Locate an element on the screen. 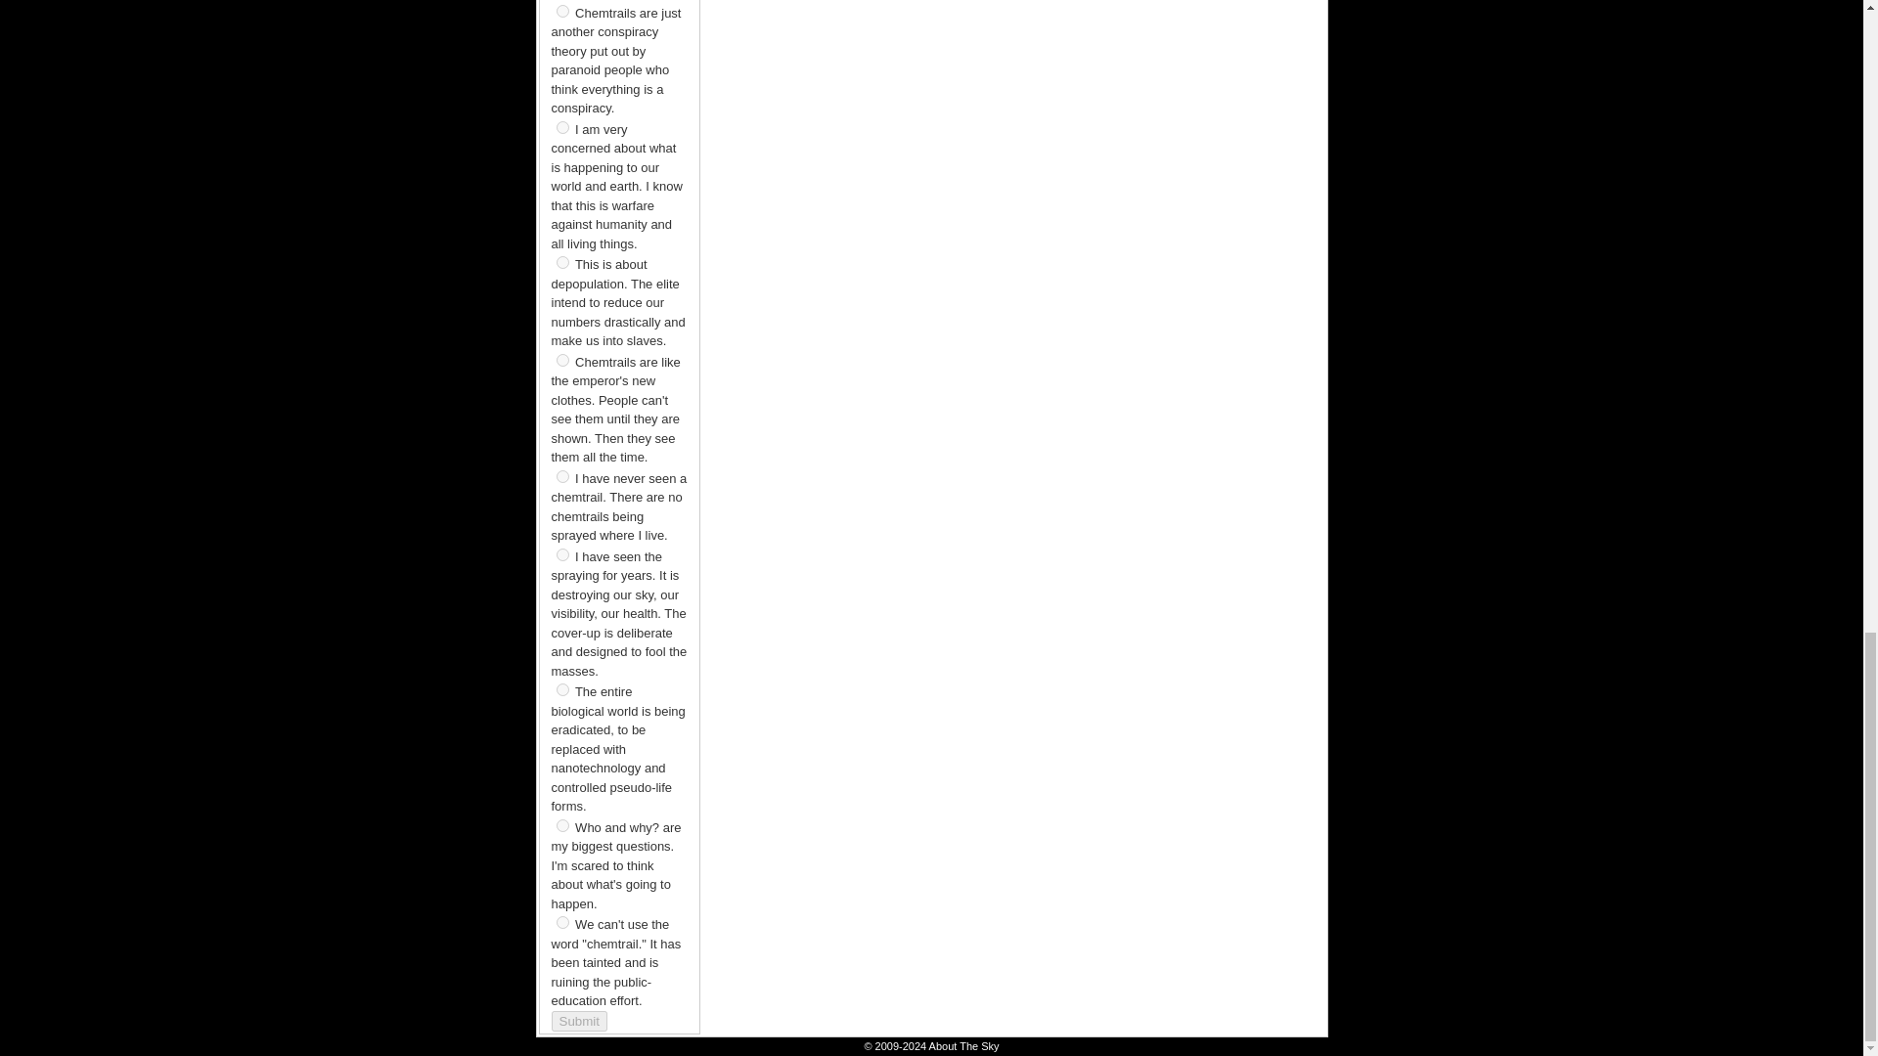  4 is located at coordinates (561, 127).